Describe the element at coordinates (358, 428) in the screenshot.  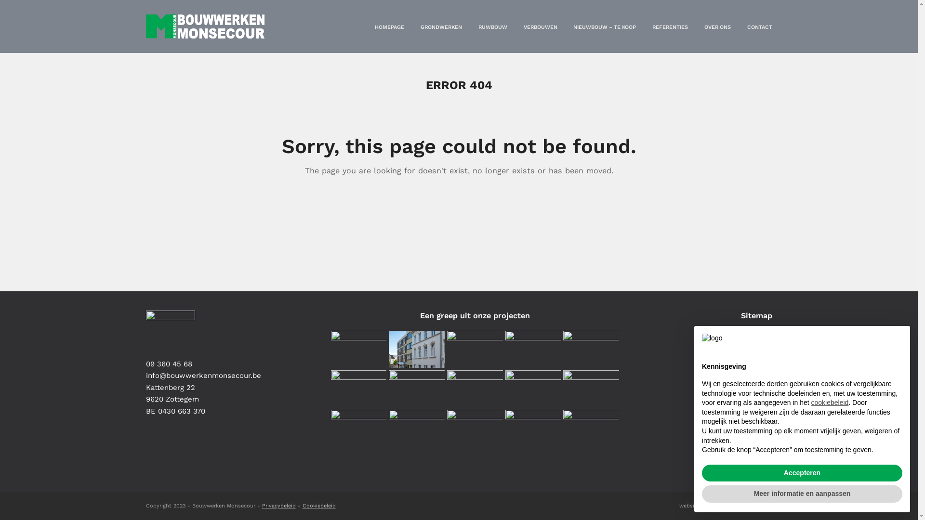
I see `Nieuwbouw Erwetegem` at that location.